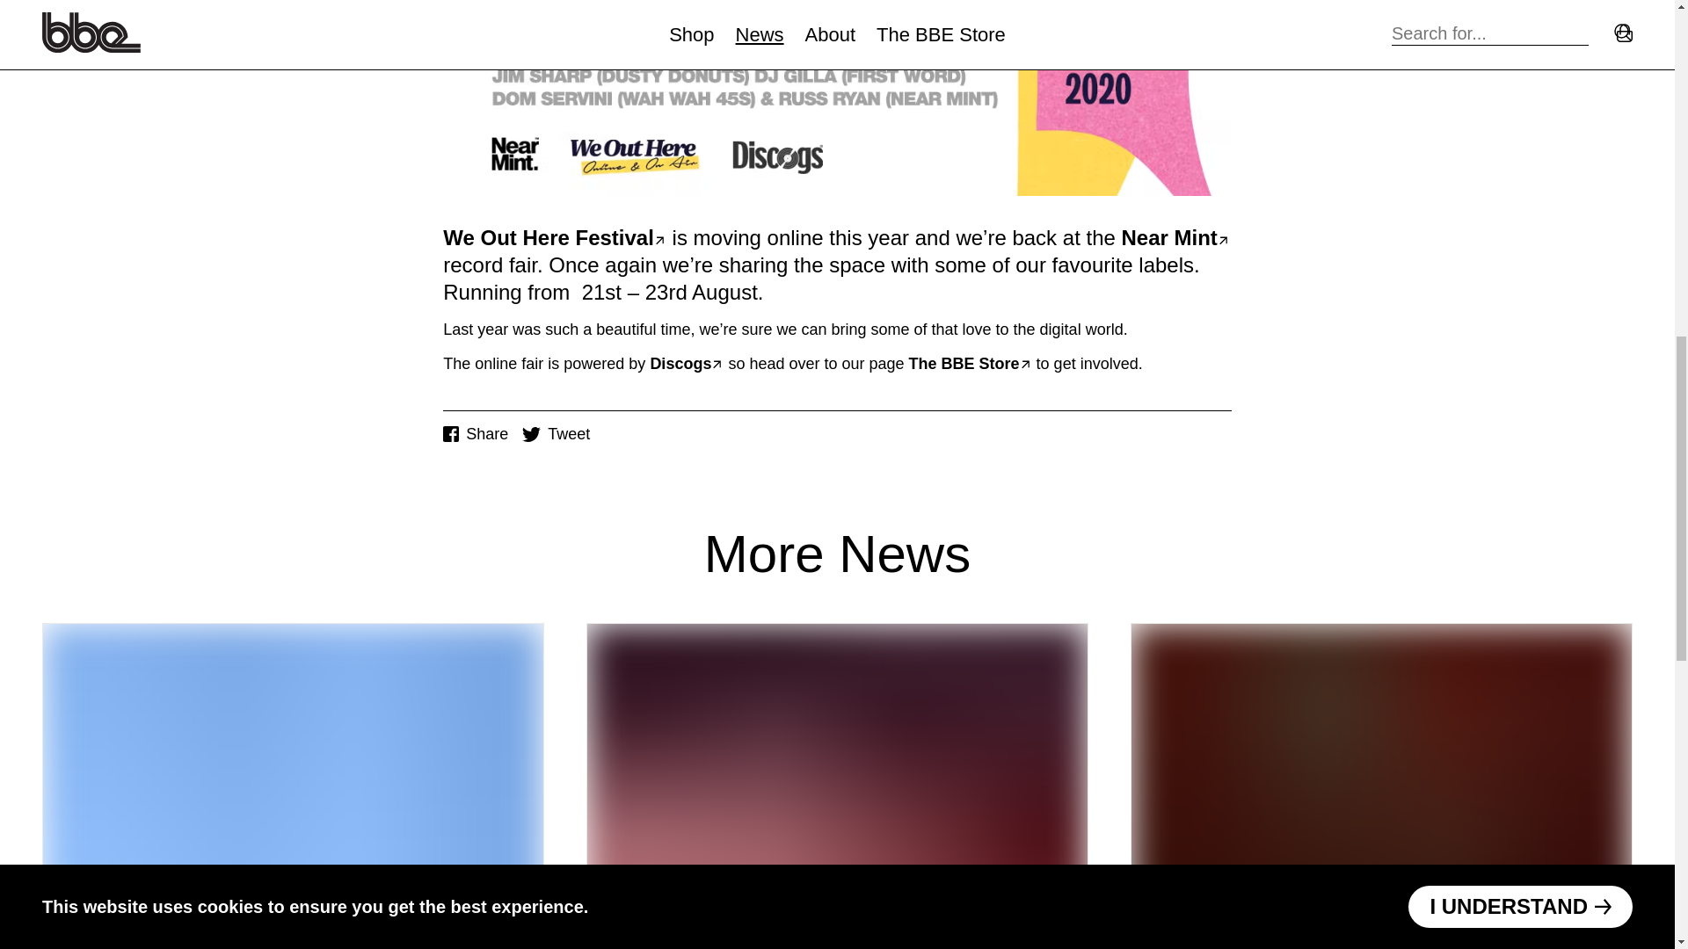 This screenshot has width=1688, height=949. I want to click on RA.941 MUSCLECARS, so click(837, 773).